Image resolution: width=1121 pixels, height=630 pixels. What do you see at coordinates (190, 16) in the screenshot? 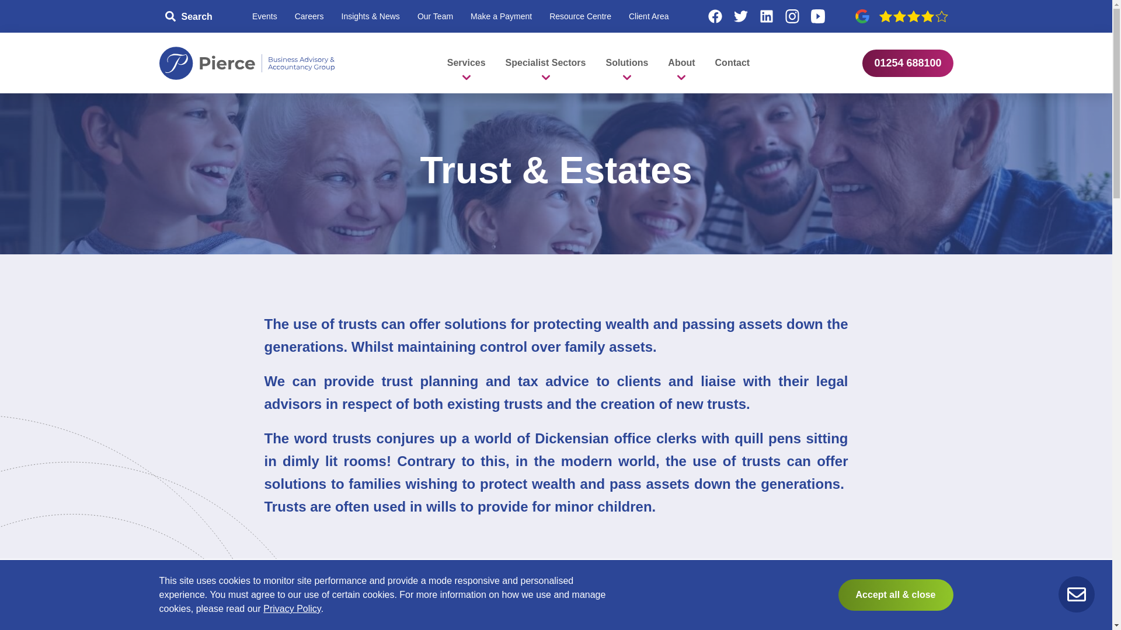
I see `Search` at bounding box center [190, 16].